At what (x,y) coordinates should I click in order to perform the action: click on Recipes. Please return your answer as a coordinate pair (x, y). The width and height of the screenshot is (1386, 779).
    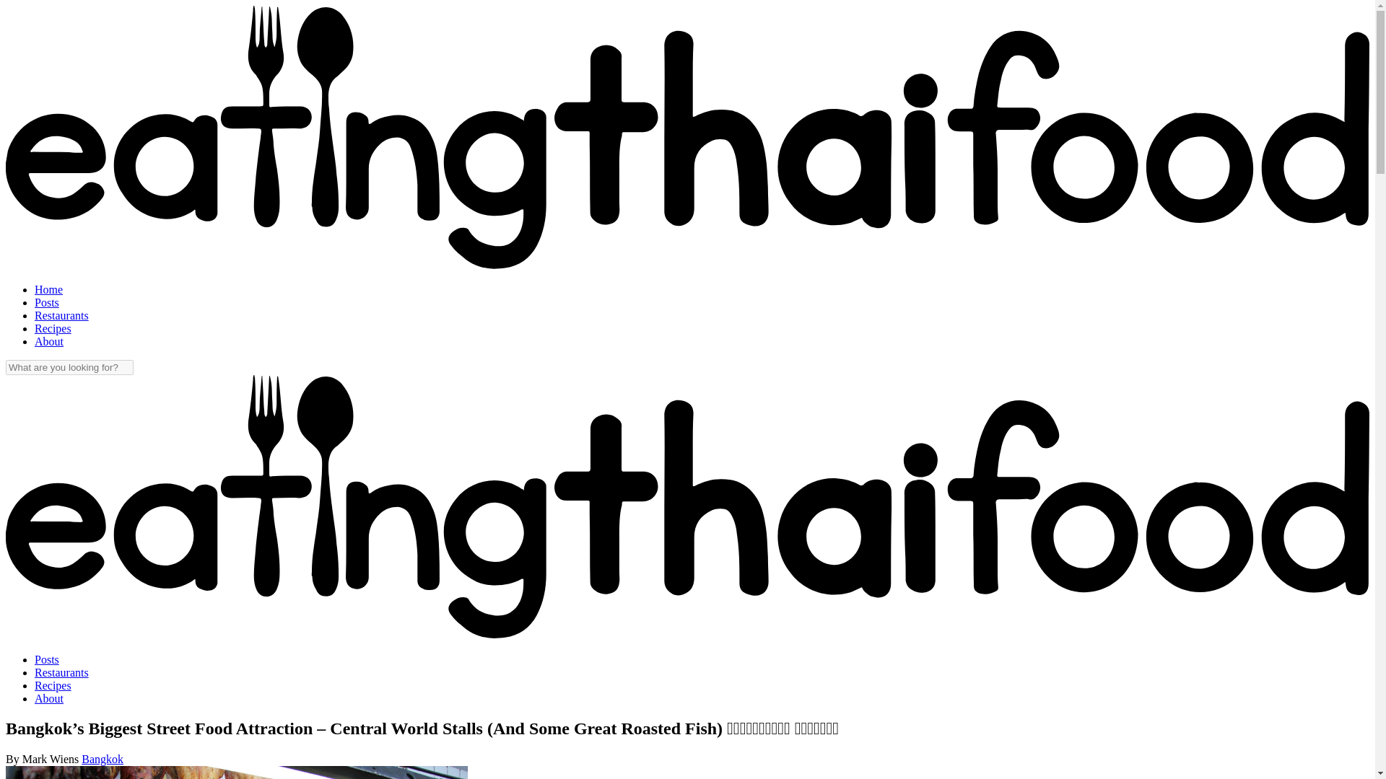
    Looking at the image, I should click on (53, 685).